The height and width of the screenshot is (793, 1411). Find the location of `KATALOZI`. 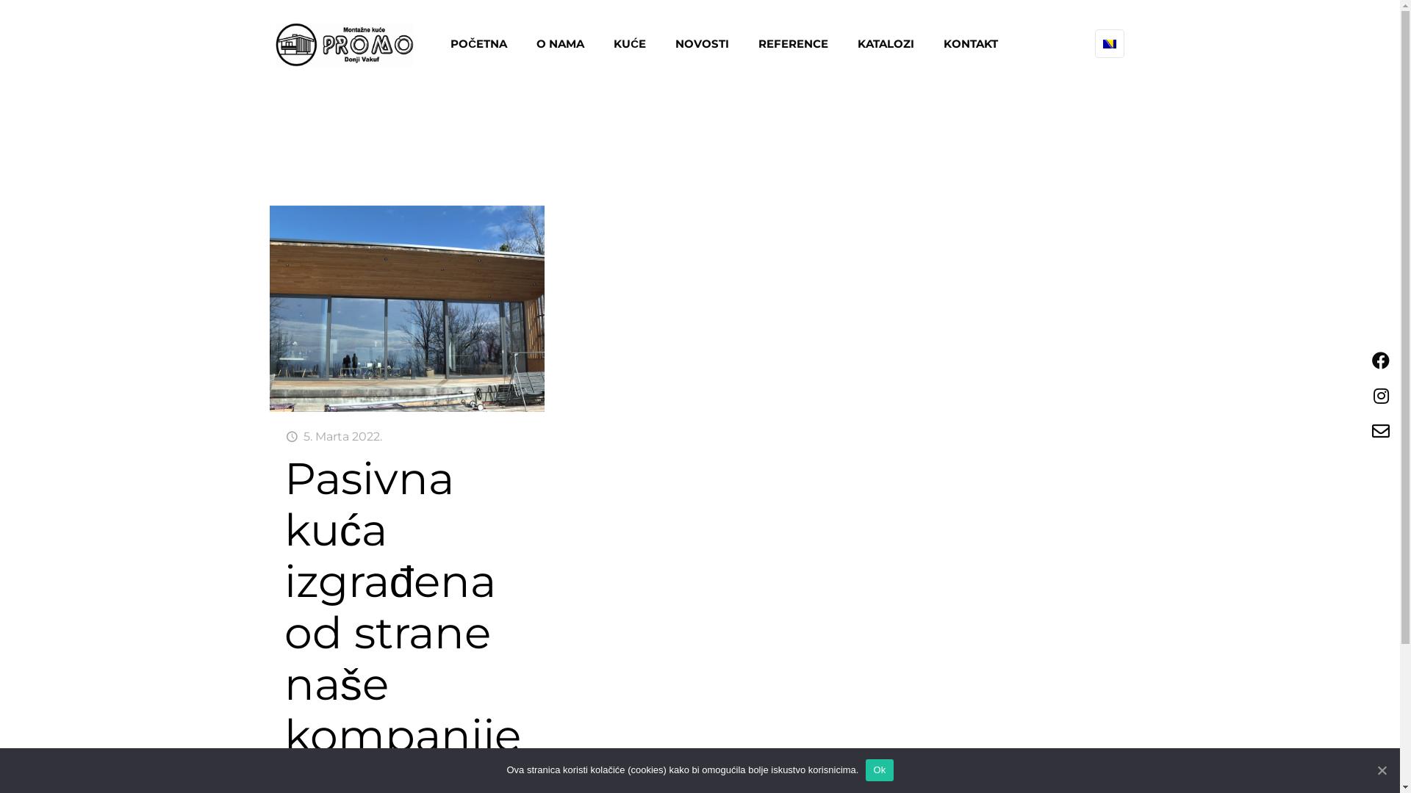

KATALOZI is located at coordinates (886, 44).